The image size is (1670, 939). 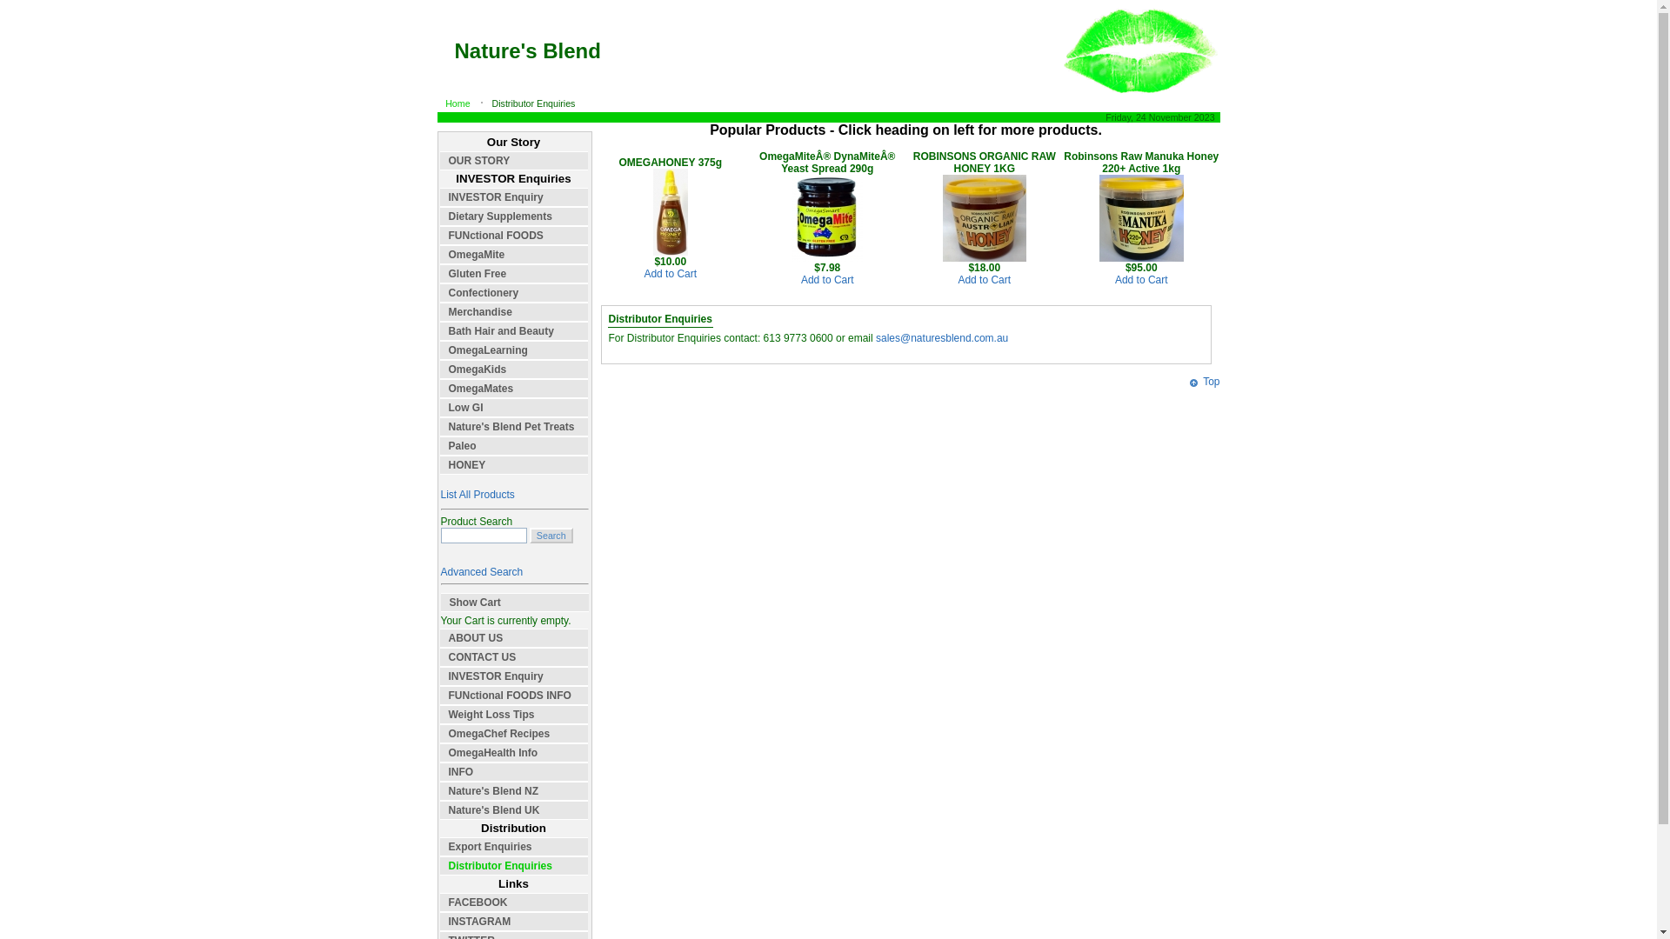 I want to click on Show Cart, so click(x=514, y=603).